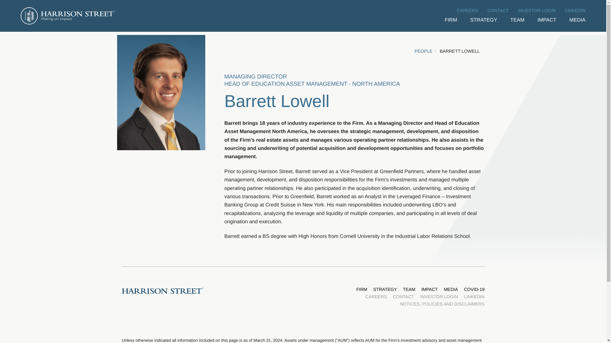 The image size is (611, 343). Describe the element at coordinates (577, 24) in the screenshot. I see `Media` at that location.